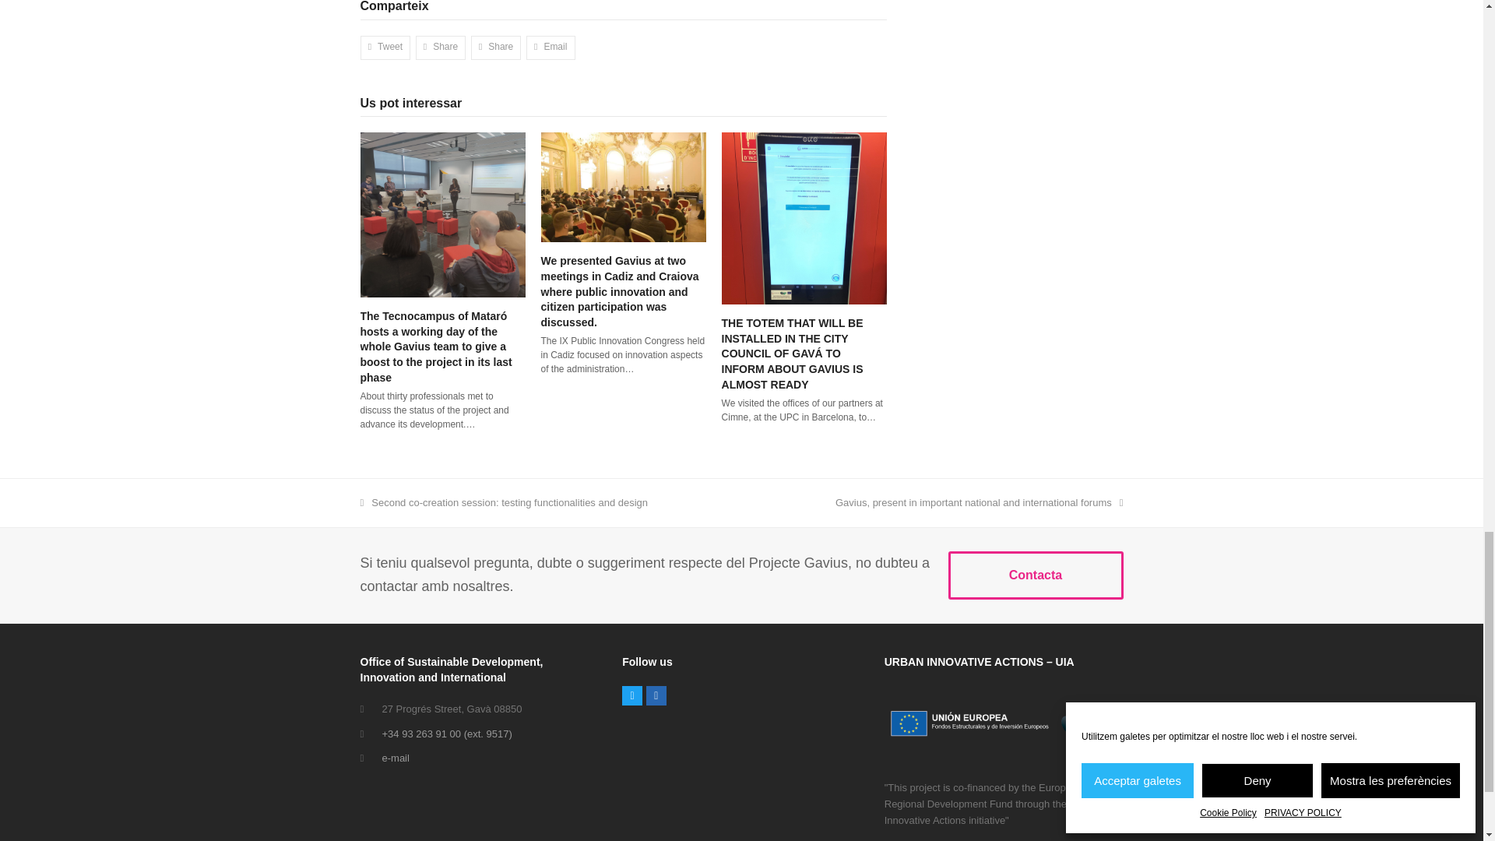 This screenshot has height=841, width=1495. I want to click on LinkedIn, so click(656, 696).